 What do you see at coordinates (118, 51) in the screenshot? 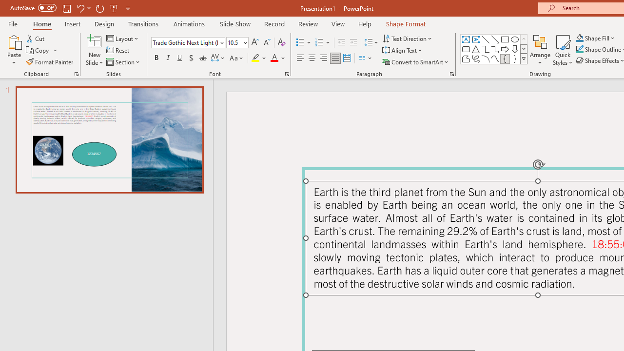
I see `Reset` at bounding box center [118, 51].